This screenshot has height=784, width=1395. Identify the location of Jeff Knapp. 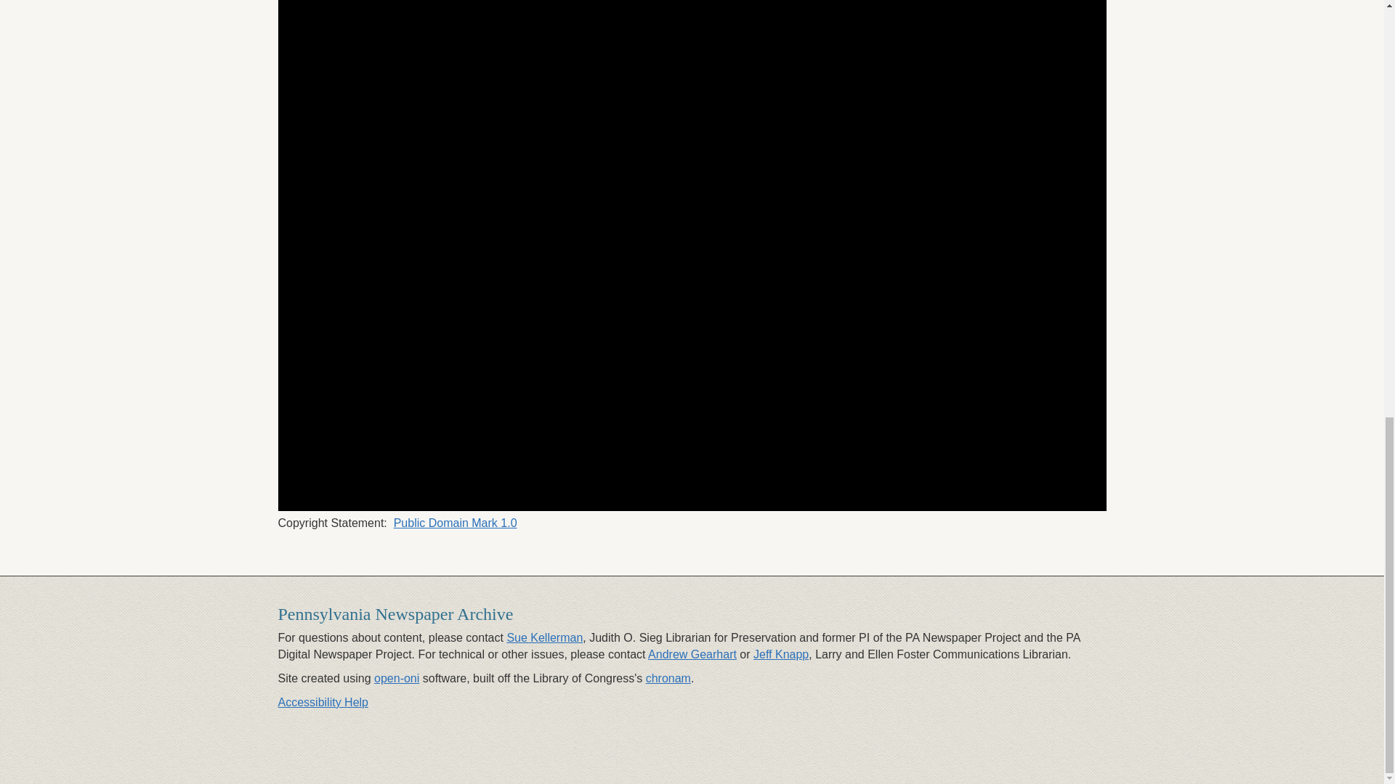
(780, 655).